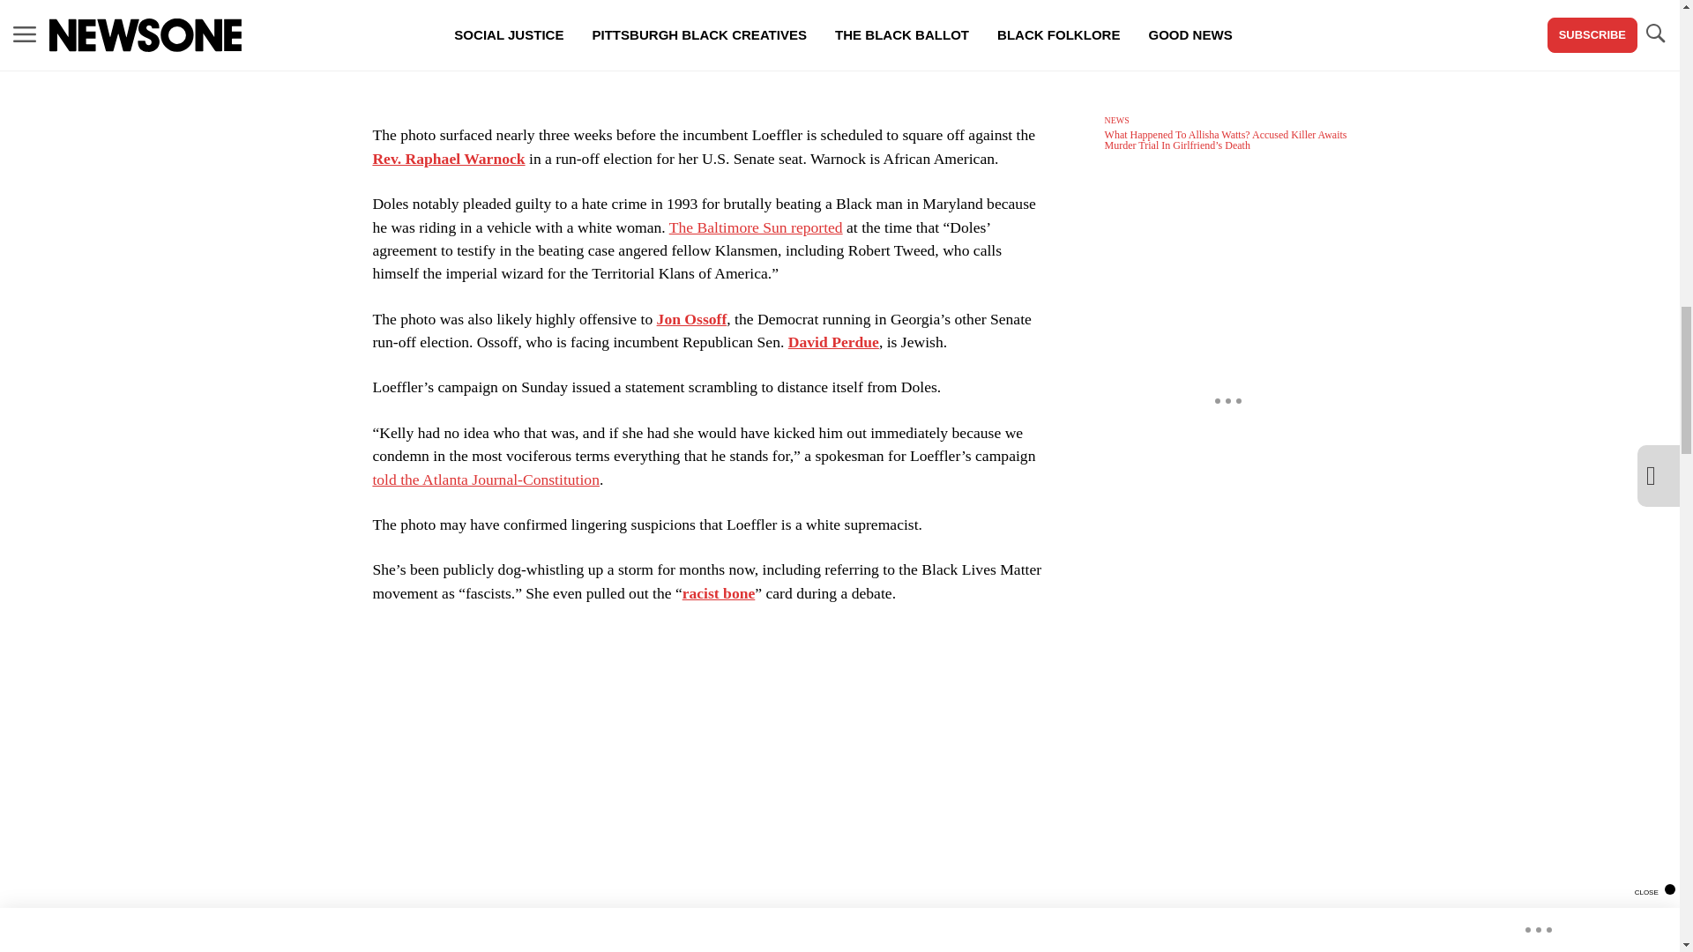 This screenshot has height=952, width=1693. I want to click on David Perdue, so click(833, 342).